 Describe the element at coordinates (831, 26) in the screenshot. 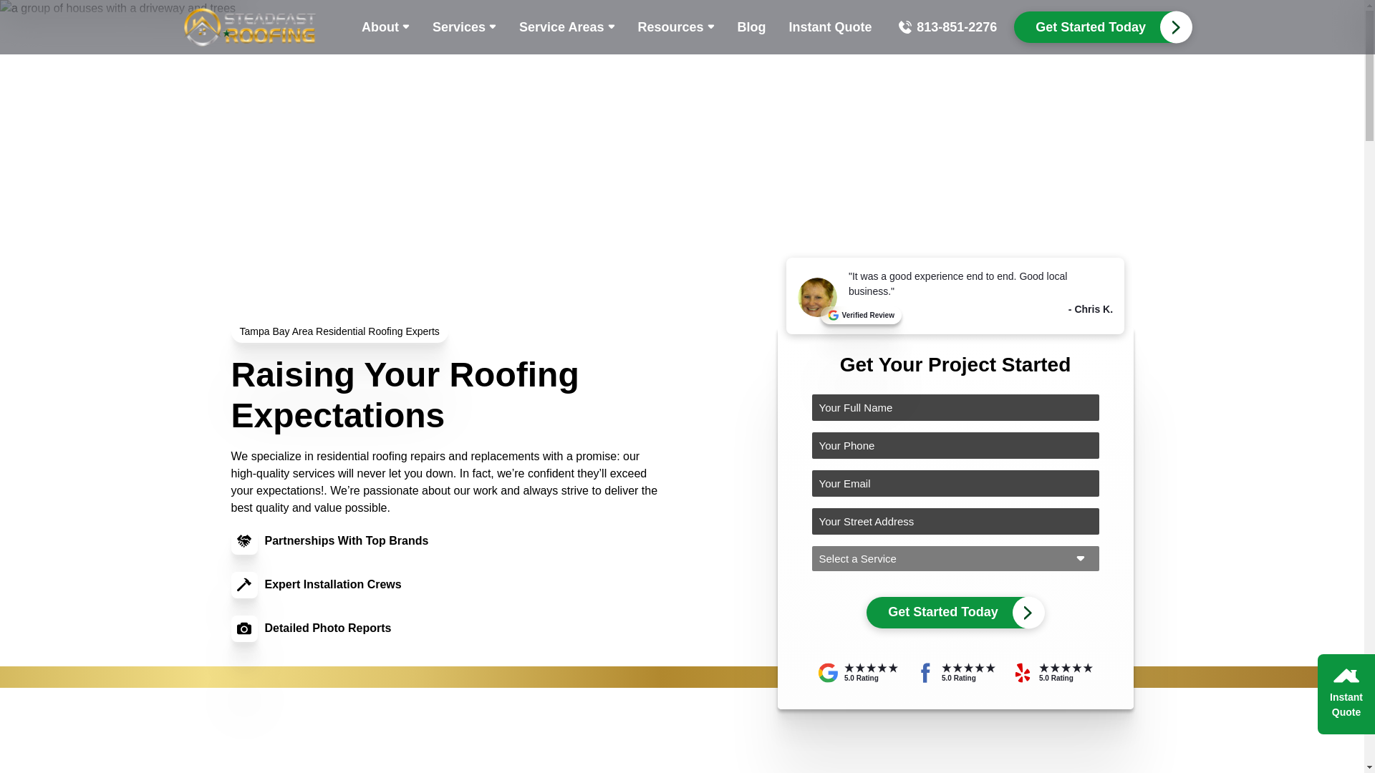

I see `Instant Quote` at that location.